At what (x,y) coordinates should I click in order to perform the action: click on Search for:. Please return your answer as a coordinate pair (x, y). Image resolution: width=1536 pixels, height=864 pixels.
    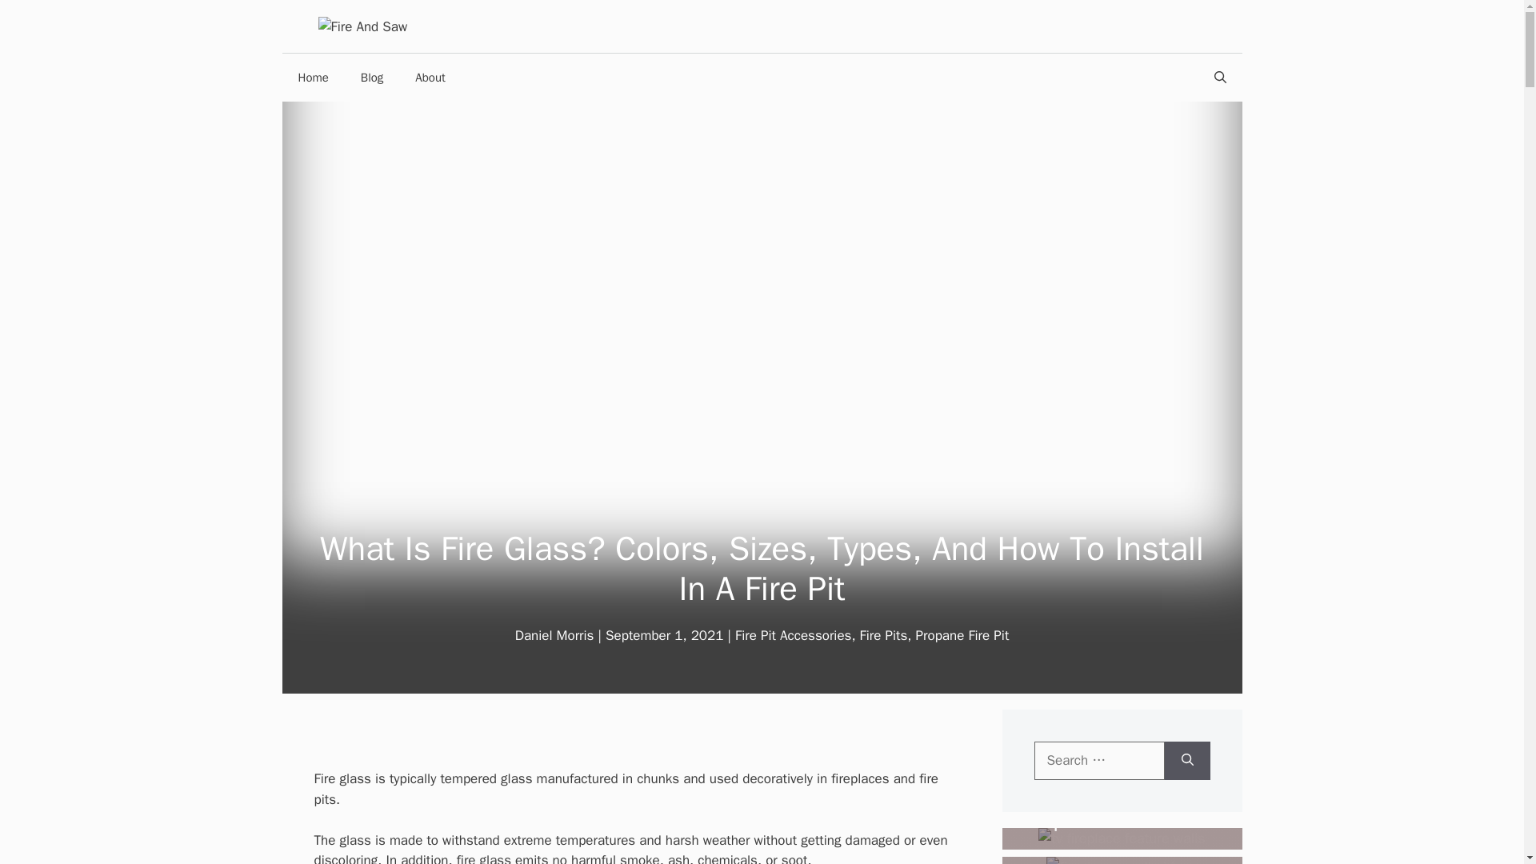
    Looking at the image, I should click on (1099, 760).